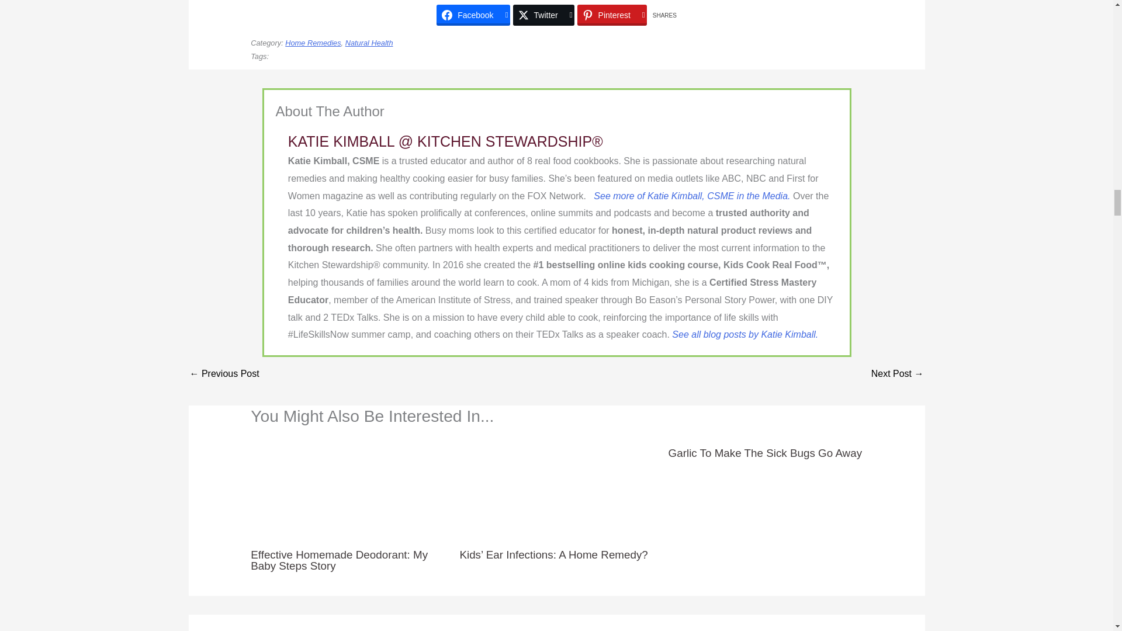 This screenshot has width=1122, height=631. What do you see at coordinates (898, 375) in the screenshot?
I see `Why a Gut Healing Diet May NOT Be the Place to Start` at bounding box center [898, 375].